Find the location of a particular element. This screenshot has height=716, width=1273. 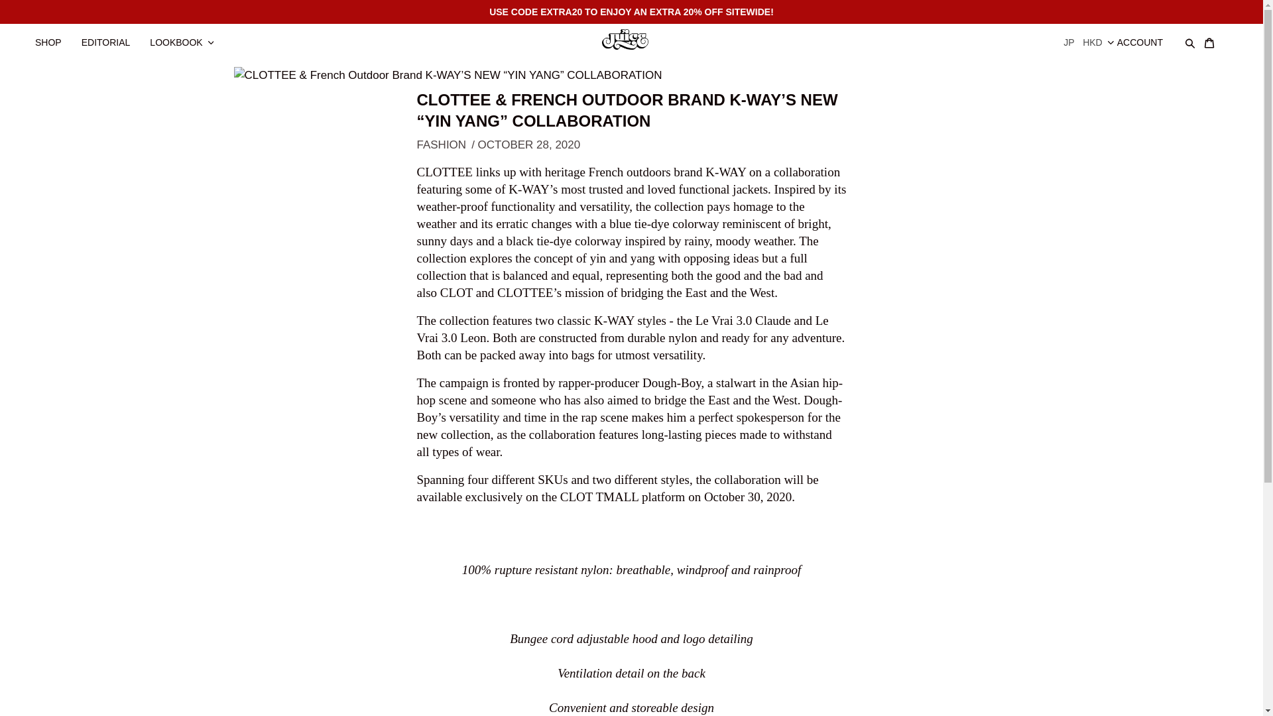

EDITORIAL is located at coordinates (113, 36).